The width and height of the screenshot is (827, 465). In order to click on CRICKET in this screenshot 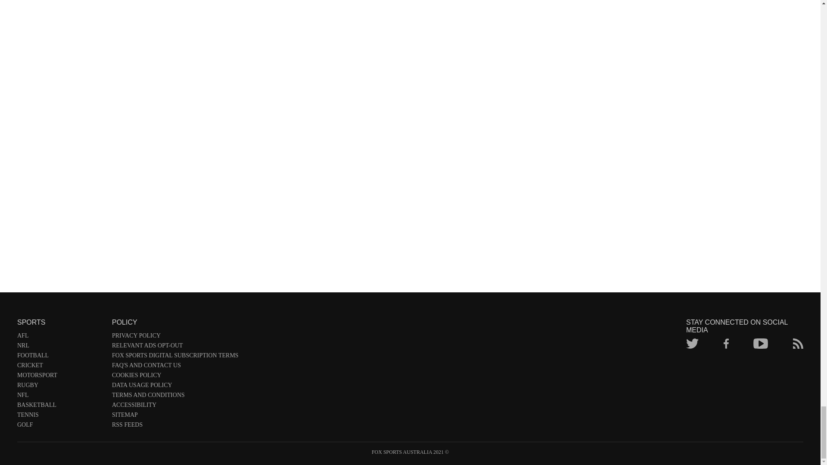, I will do `click(60, 367)`.